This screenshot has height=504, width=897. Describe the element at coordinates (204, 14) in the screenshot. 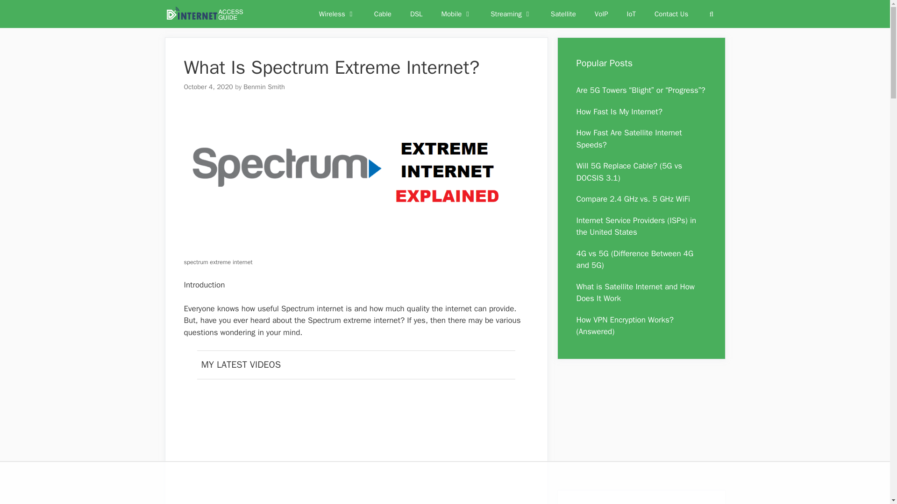

I see `Internet Access Guide` at that location.